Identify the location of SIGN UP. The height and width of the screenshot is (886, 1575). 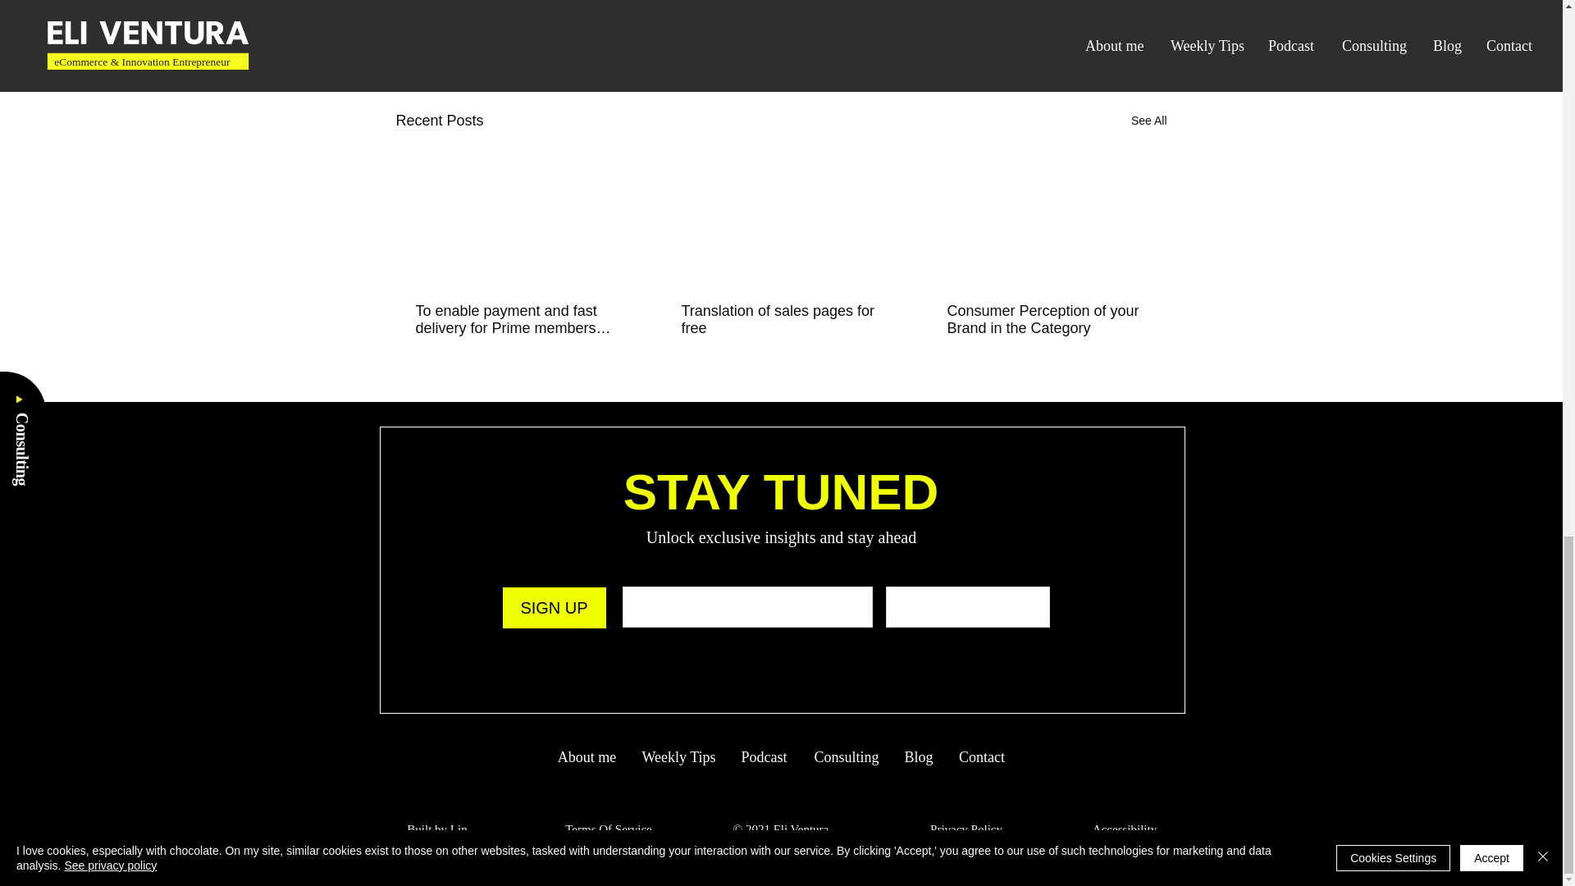
(553, 607).